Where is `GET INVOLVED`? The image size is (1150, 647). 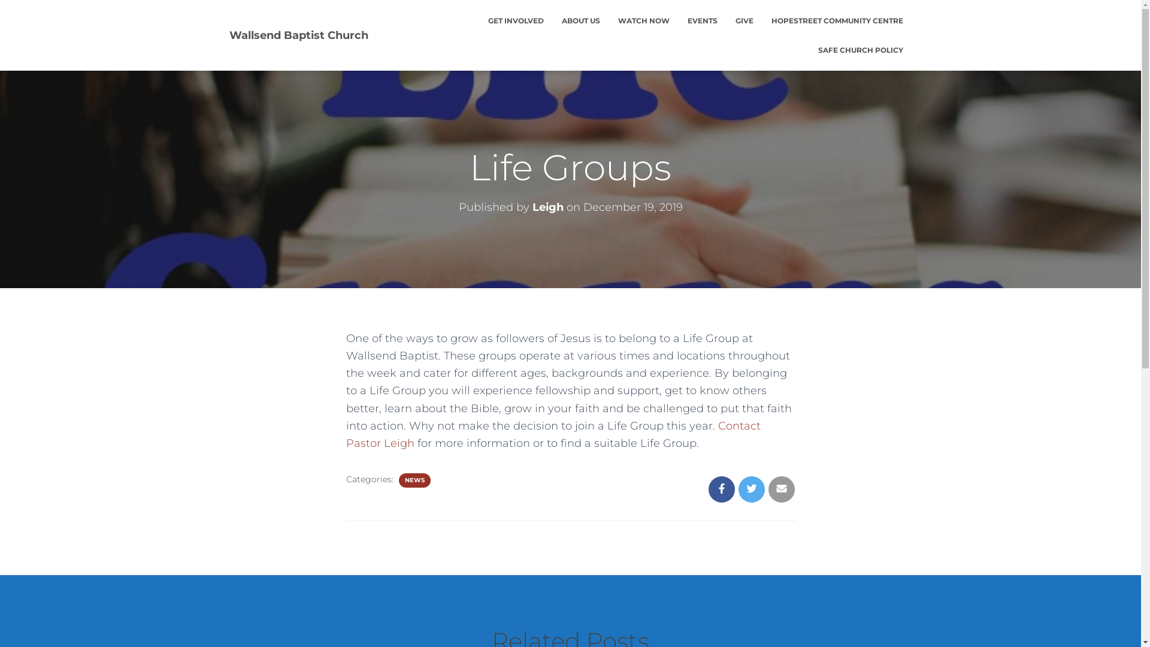
GET INVOLVED is located at coordinates (516, 20).